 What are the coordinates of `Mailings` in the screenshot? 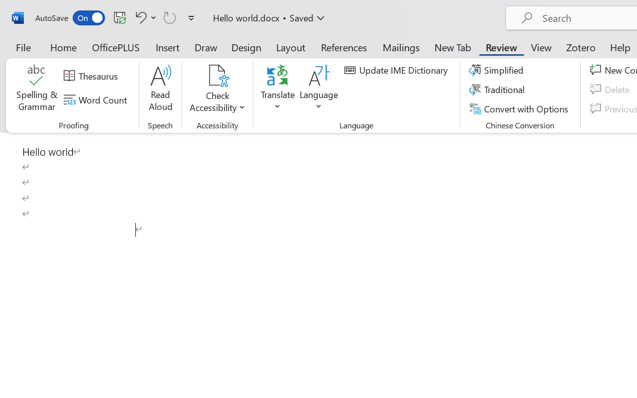 It's located at (401, 47).